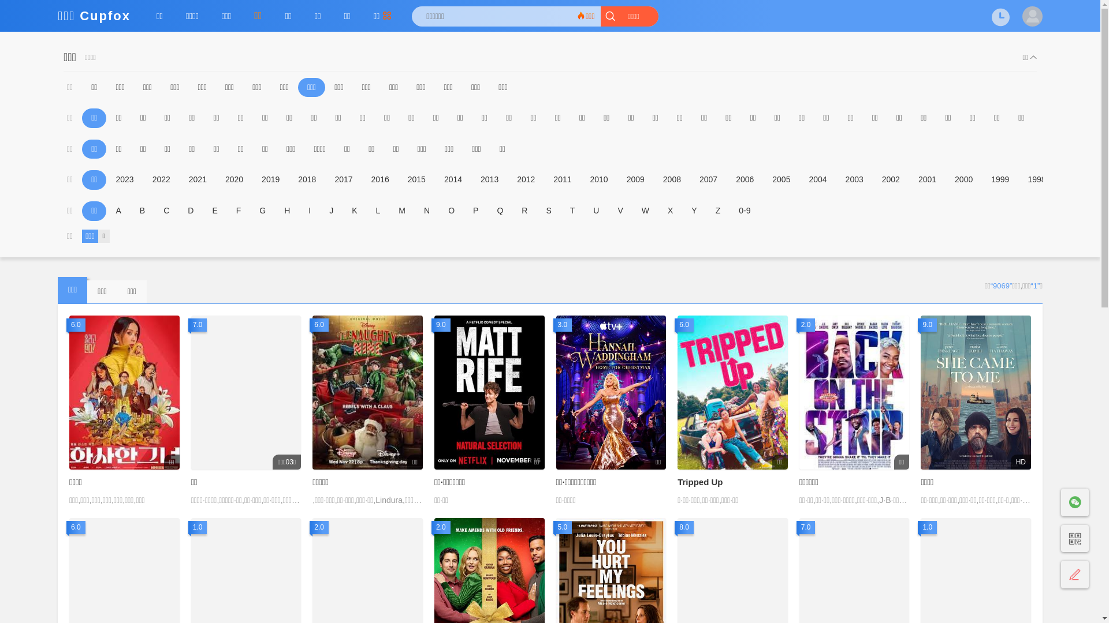 This screenshot has width=1109, height=623. What do you see at coordinates (600, 180) in the screenshot?
I see `2010` at bounding box center [600, 180].